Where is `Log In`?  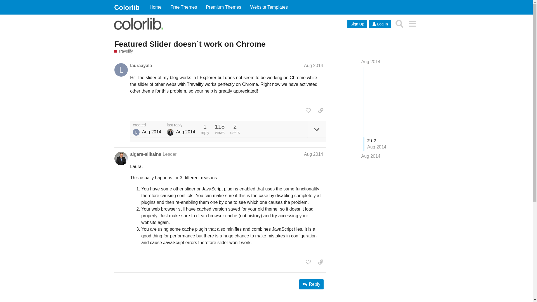 Log In is located at coordinates (380, 24).